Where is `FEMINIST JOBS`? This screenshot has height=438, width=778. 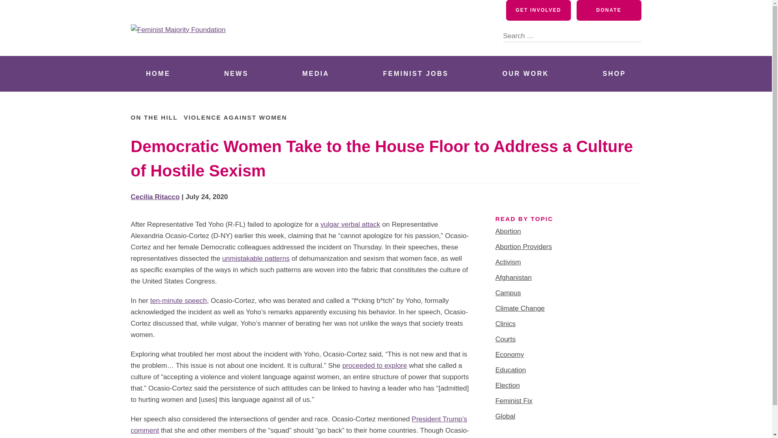
FEMINIST JOBS is located at coordinates (416, 74).